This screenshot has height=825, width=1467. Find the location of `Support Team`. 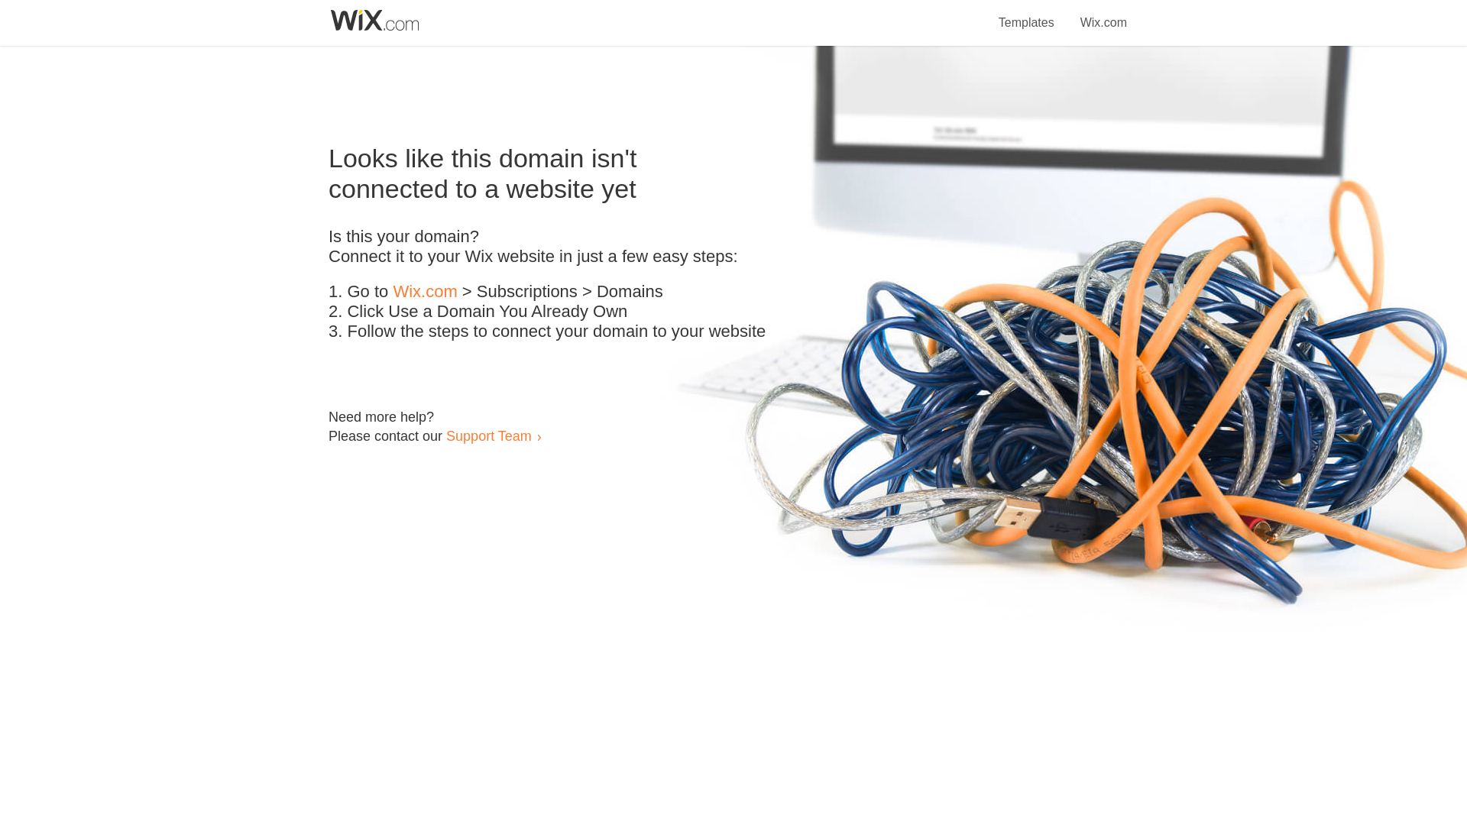

Support Team is located at coordinates (488, 435).